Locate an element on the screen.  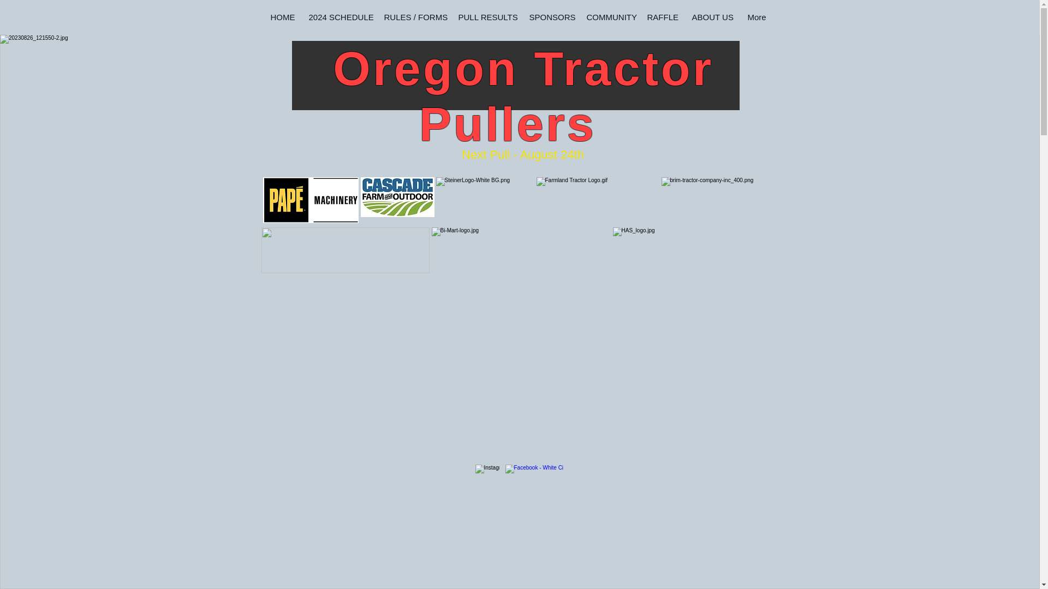
COMMUNITY is located at coordinates (610, 17).